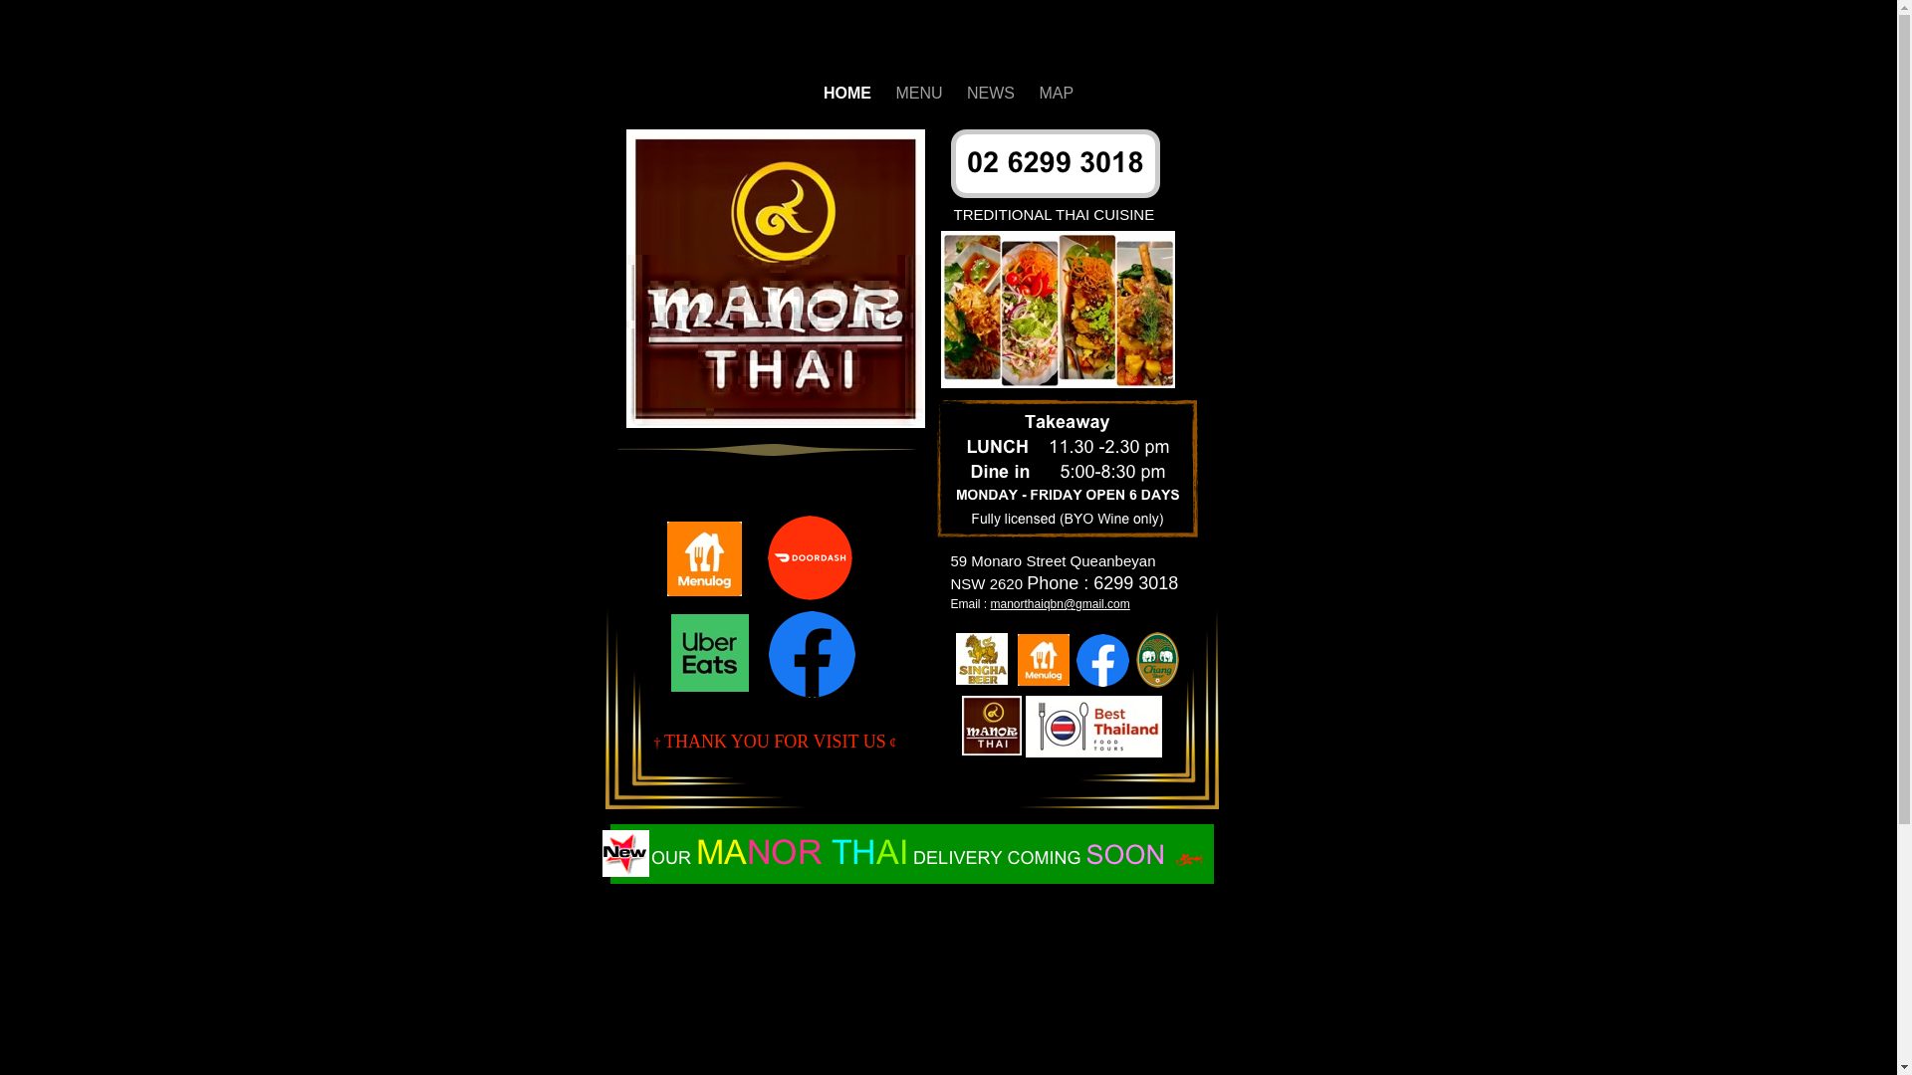 The height and width of the screenshot is (1075, 1912). What do you see at coordinates (993, 94) in the screenshot?
I see `NEWS` at bounding box center [993, 94].